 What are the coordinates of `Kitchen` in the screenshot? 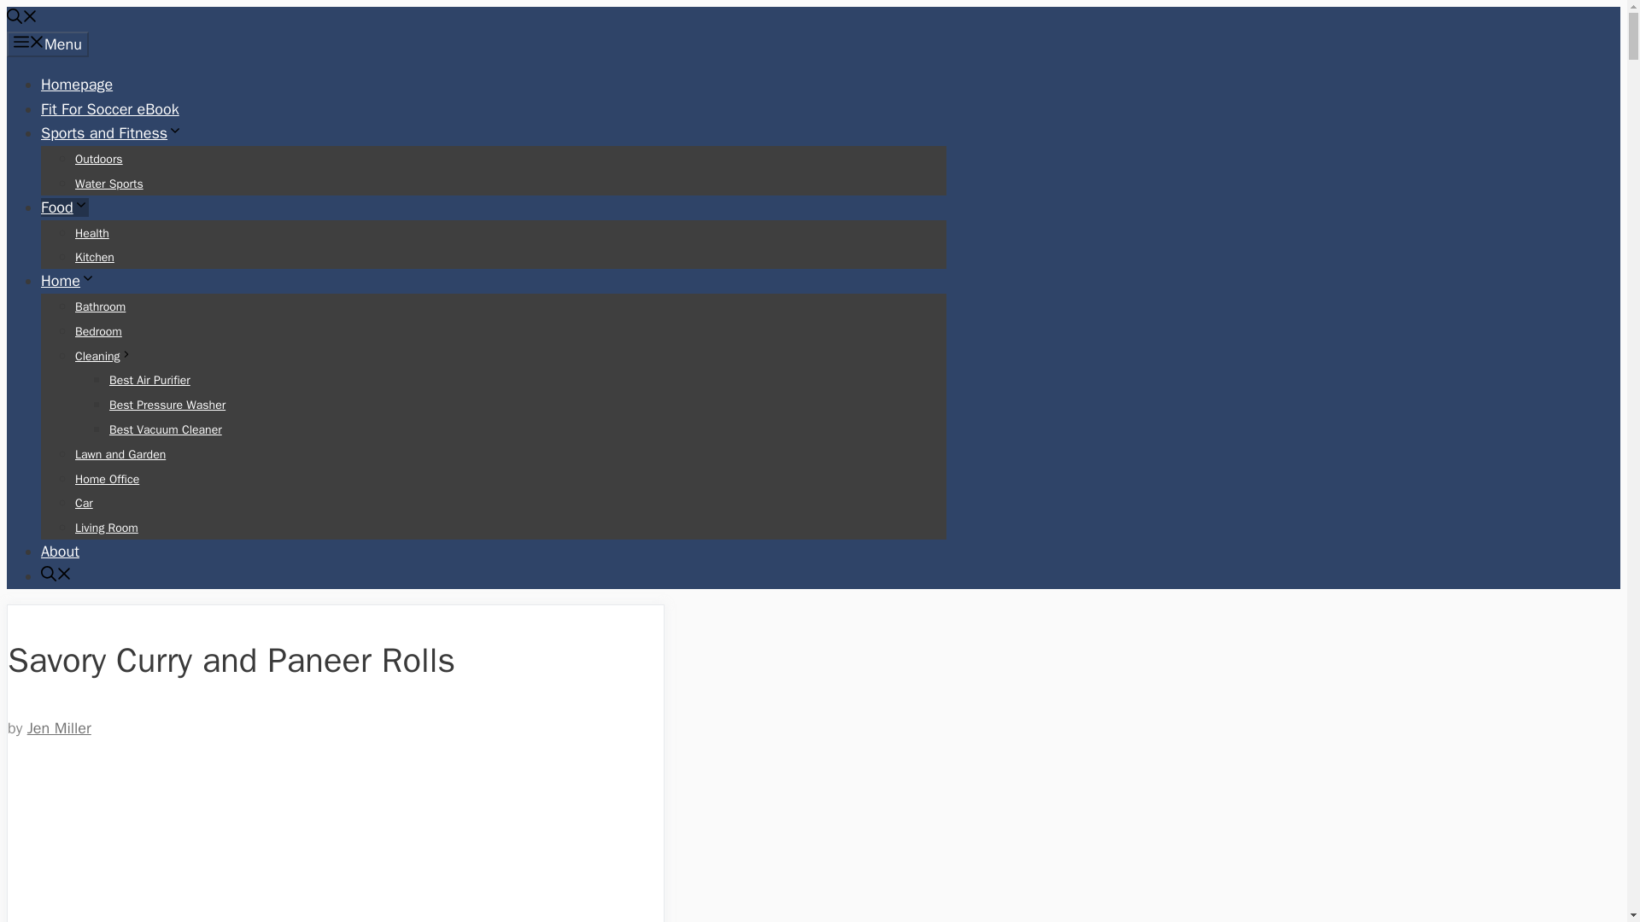 It's located at (95, 256).